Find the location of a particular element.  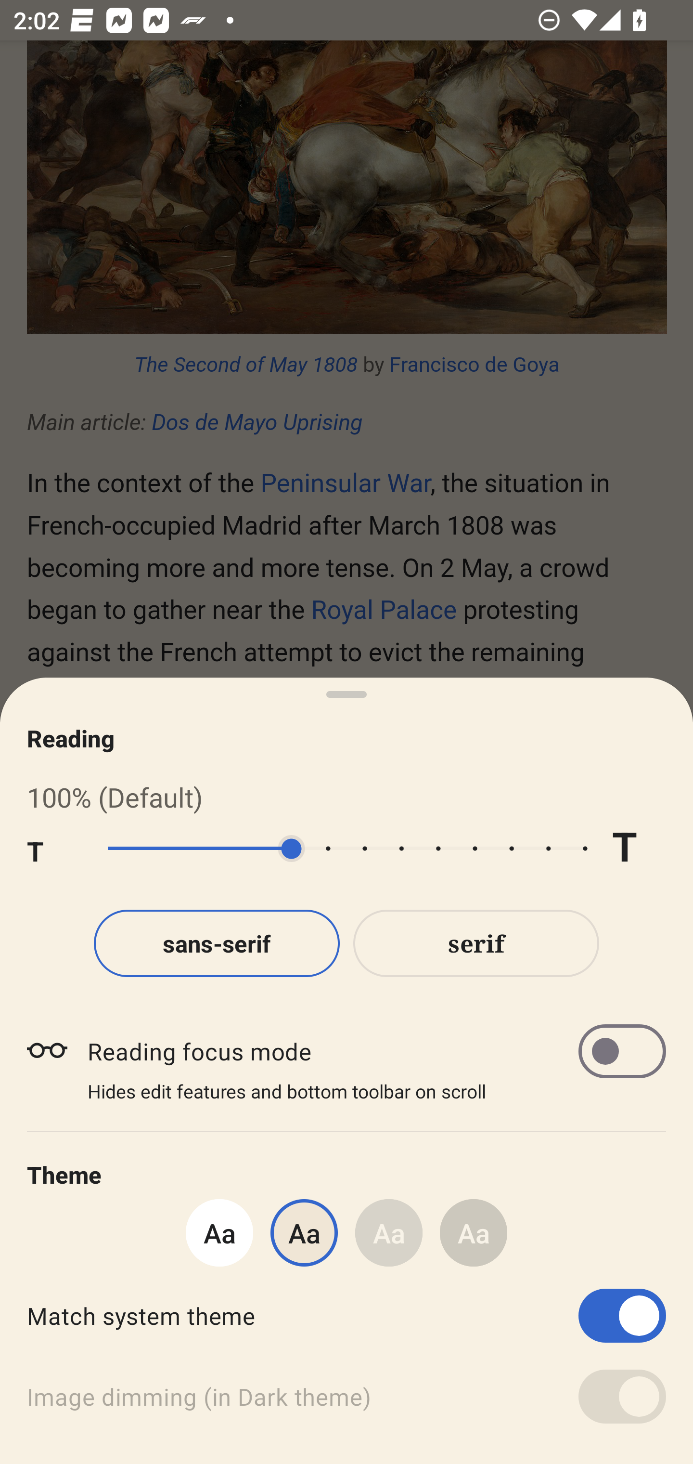

Aa is located at coordinates (219, 1232).